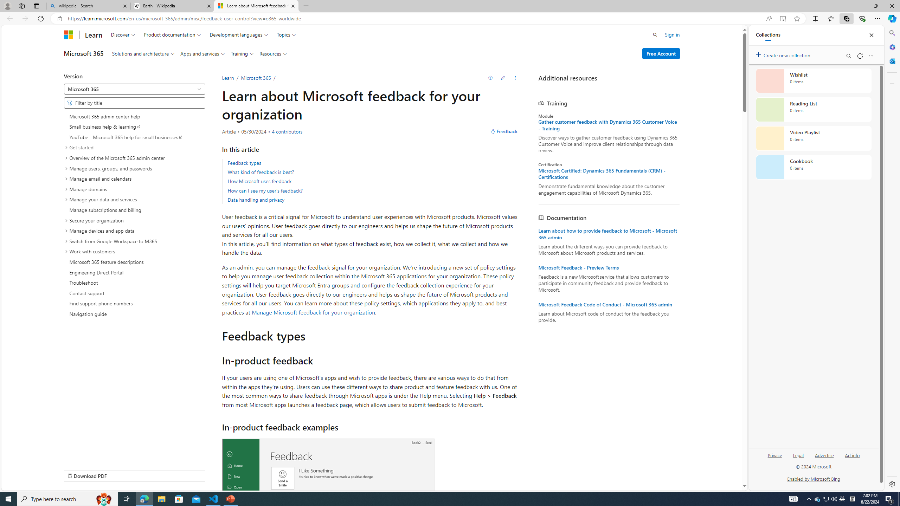 The height and width of the screenshot is (506, 900). Describe the element at coordinates (143, 53) in the screenshot. I see `Solutions and architecture` at that location.